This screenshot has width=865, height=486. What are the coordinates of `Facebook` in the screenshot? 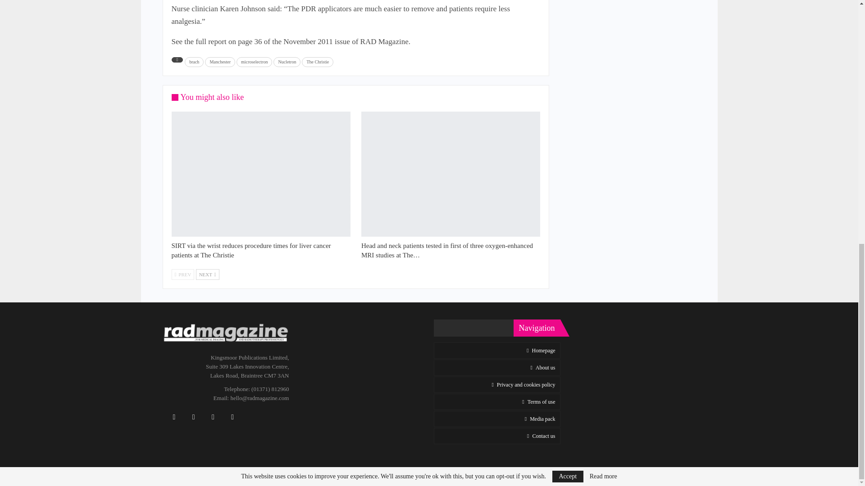 It's located at (174, 417).